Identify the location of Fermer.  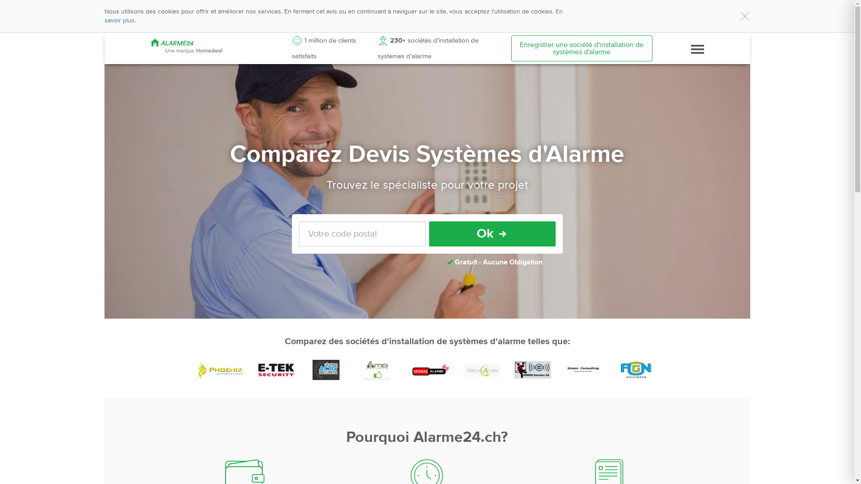
(744, 16).